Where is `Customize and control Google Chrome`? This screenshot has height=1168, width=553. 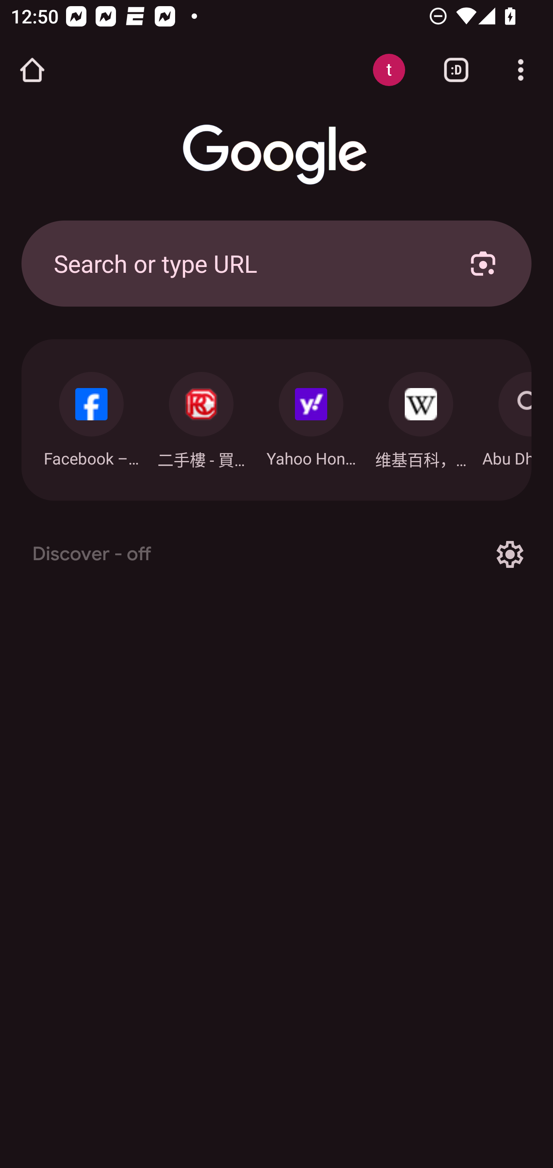 Customize and control Google Chrome is located at coordinates (521, 70).